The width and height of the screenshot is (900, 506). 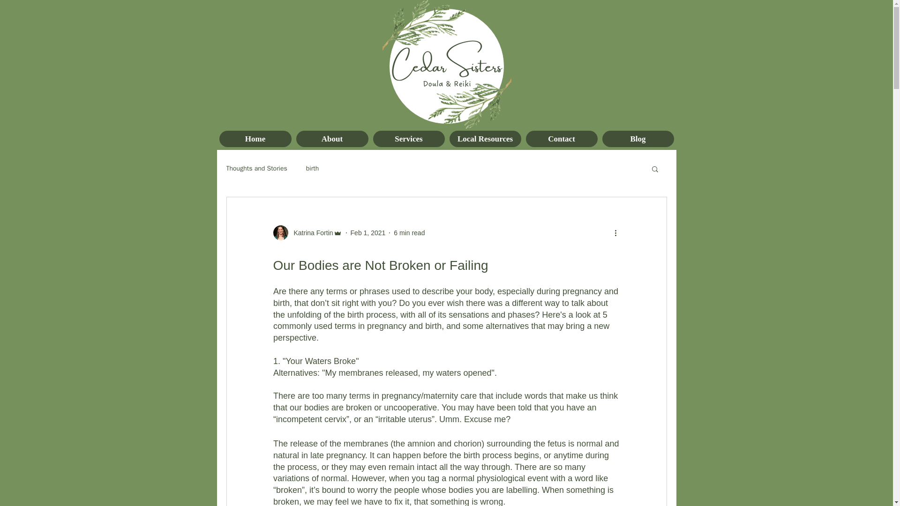 What do you see at coordinates (332, 139) in the screenshot?
I see `About` at bounding box center [332, 139].